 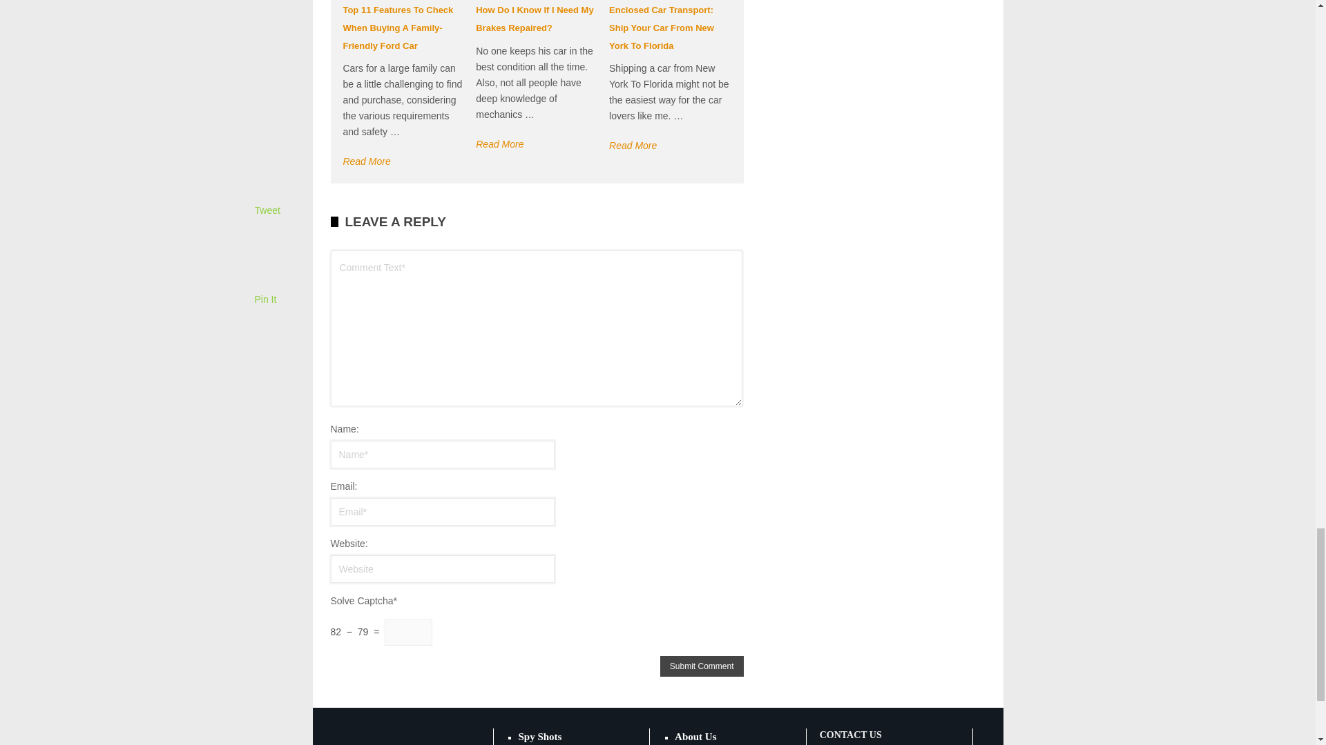 What do you see at coordinates (702, 666) in the screenshot?
I see `Submit Comment` at bounding box center [702, 666].